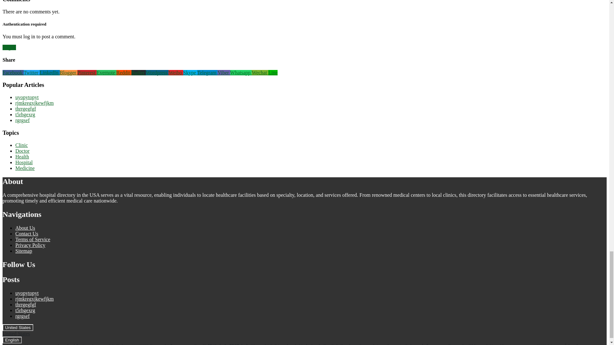  What do you see at coordinates (13, 73) in the screenshot?
I see `Facebook` at bounding box center [13, 73].